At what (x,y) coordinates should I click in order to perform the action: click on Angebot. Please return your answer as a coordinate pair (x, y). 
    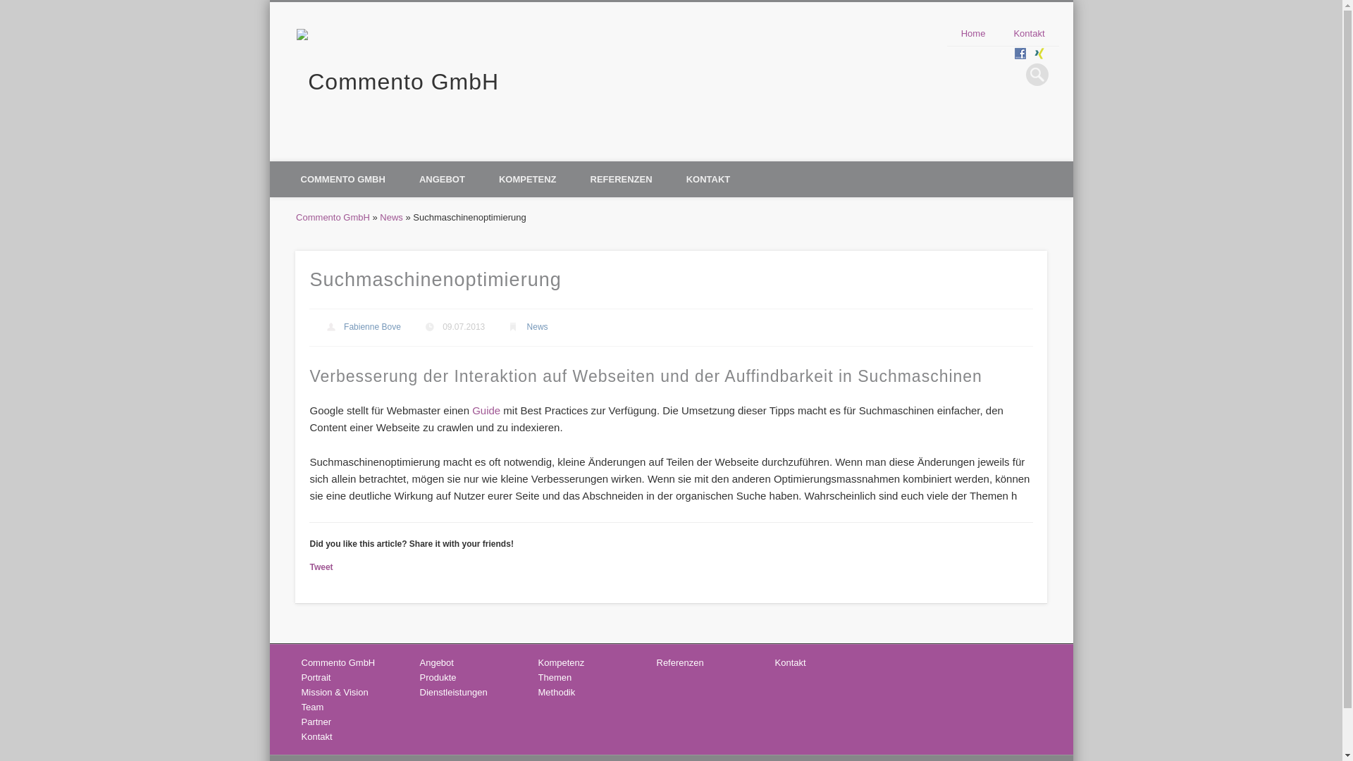
    Looking at the image, I should click on (437, 662).